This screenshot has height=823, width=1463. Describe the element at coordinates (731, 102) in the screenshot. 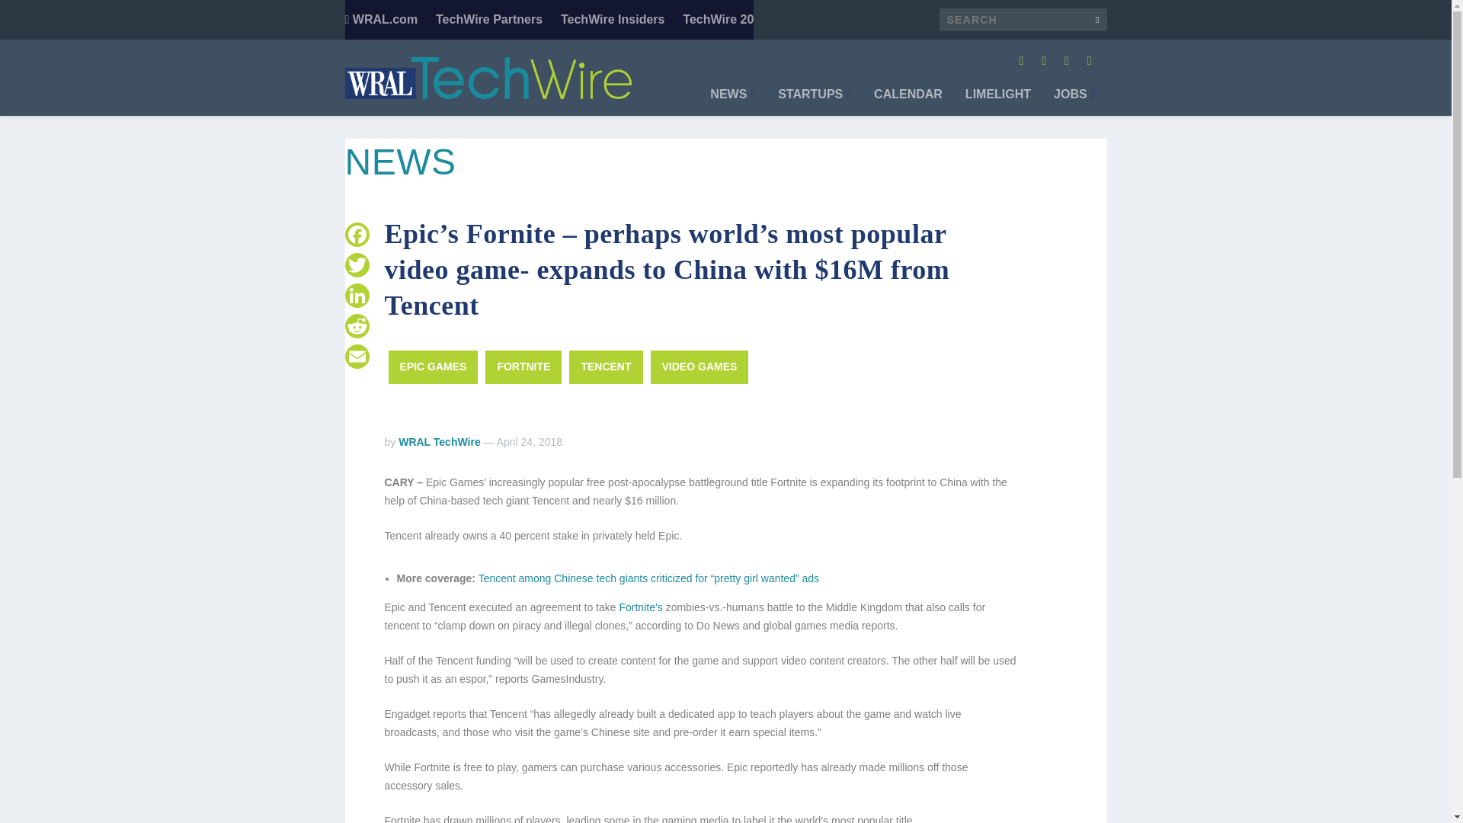

I see `NEWS` at that location.